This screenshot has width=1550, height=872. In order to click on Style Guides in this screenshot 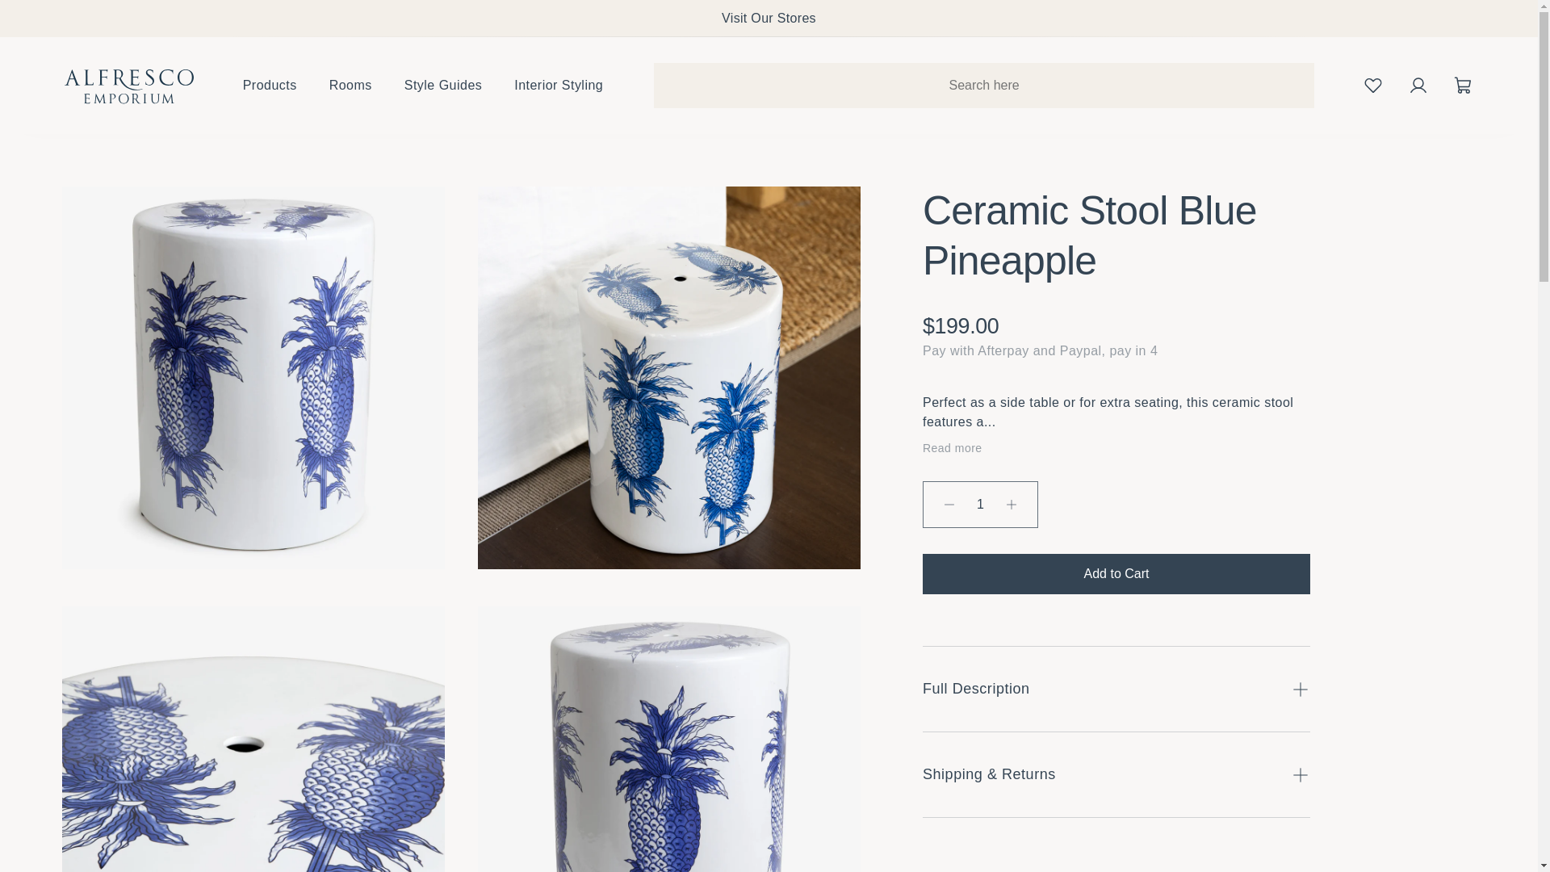, I will do `click(443, 86)`.